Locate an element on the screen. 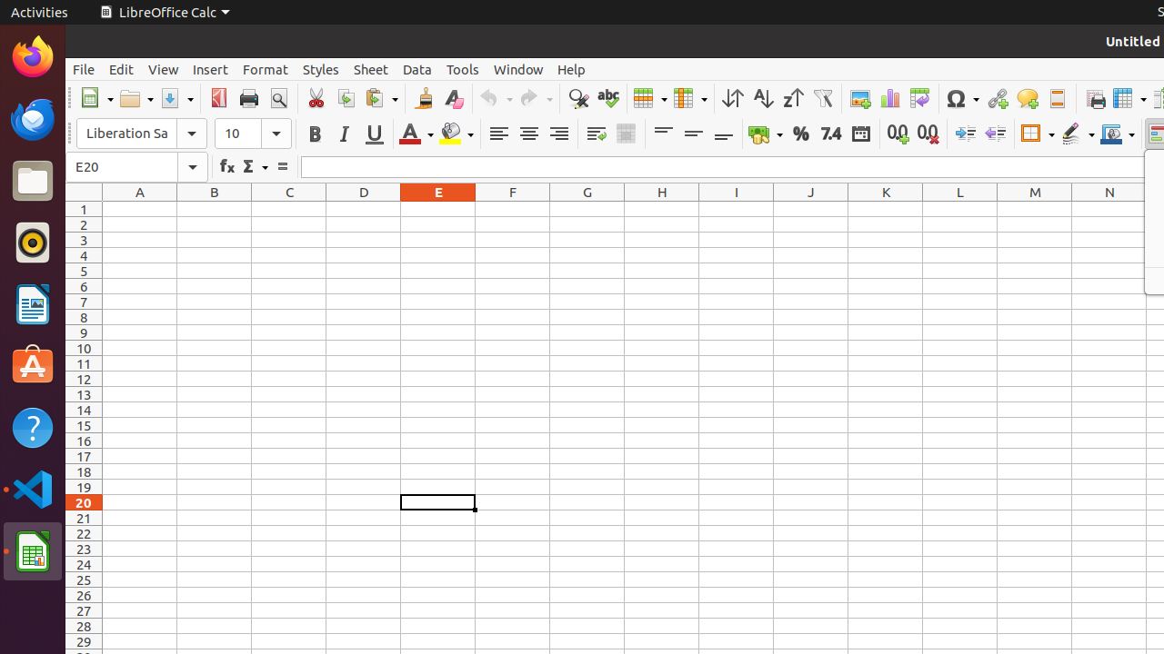 The width and height of the screenshot is (1164, 654). Firefox Web Browser is located at coordinates (33, 57).